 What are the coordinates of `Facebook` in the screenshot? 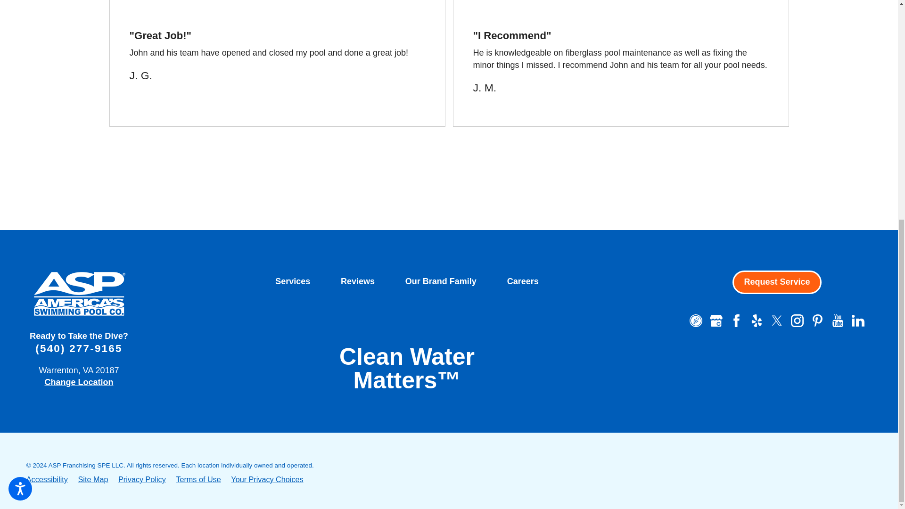 It's located at (736, 320).